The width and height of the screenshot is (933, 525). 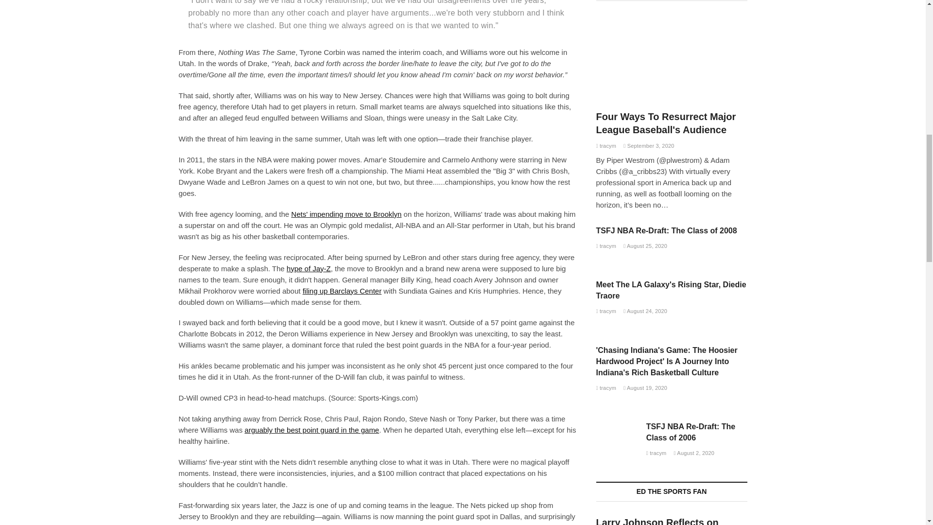 What do you see at coordinates (648, 145) in the screenshot?
I see `September 3, 2020` at bounding box center [648, 145].